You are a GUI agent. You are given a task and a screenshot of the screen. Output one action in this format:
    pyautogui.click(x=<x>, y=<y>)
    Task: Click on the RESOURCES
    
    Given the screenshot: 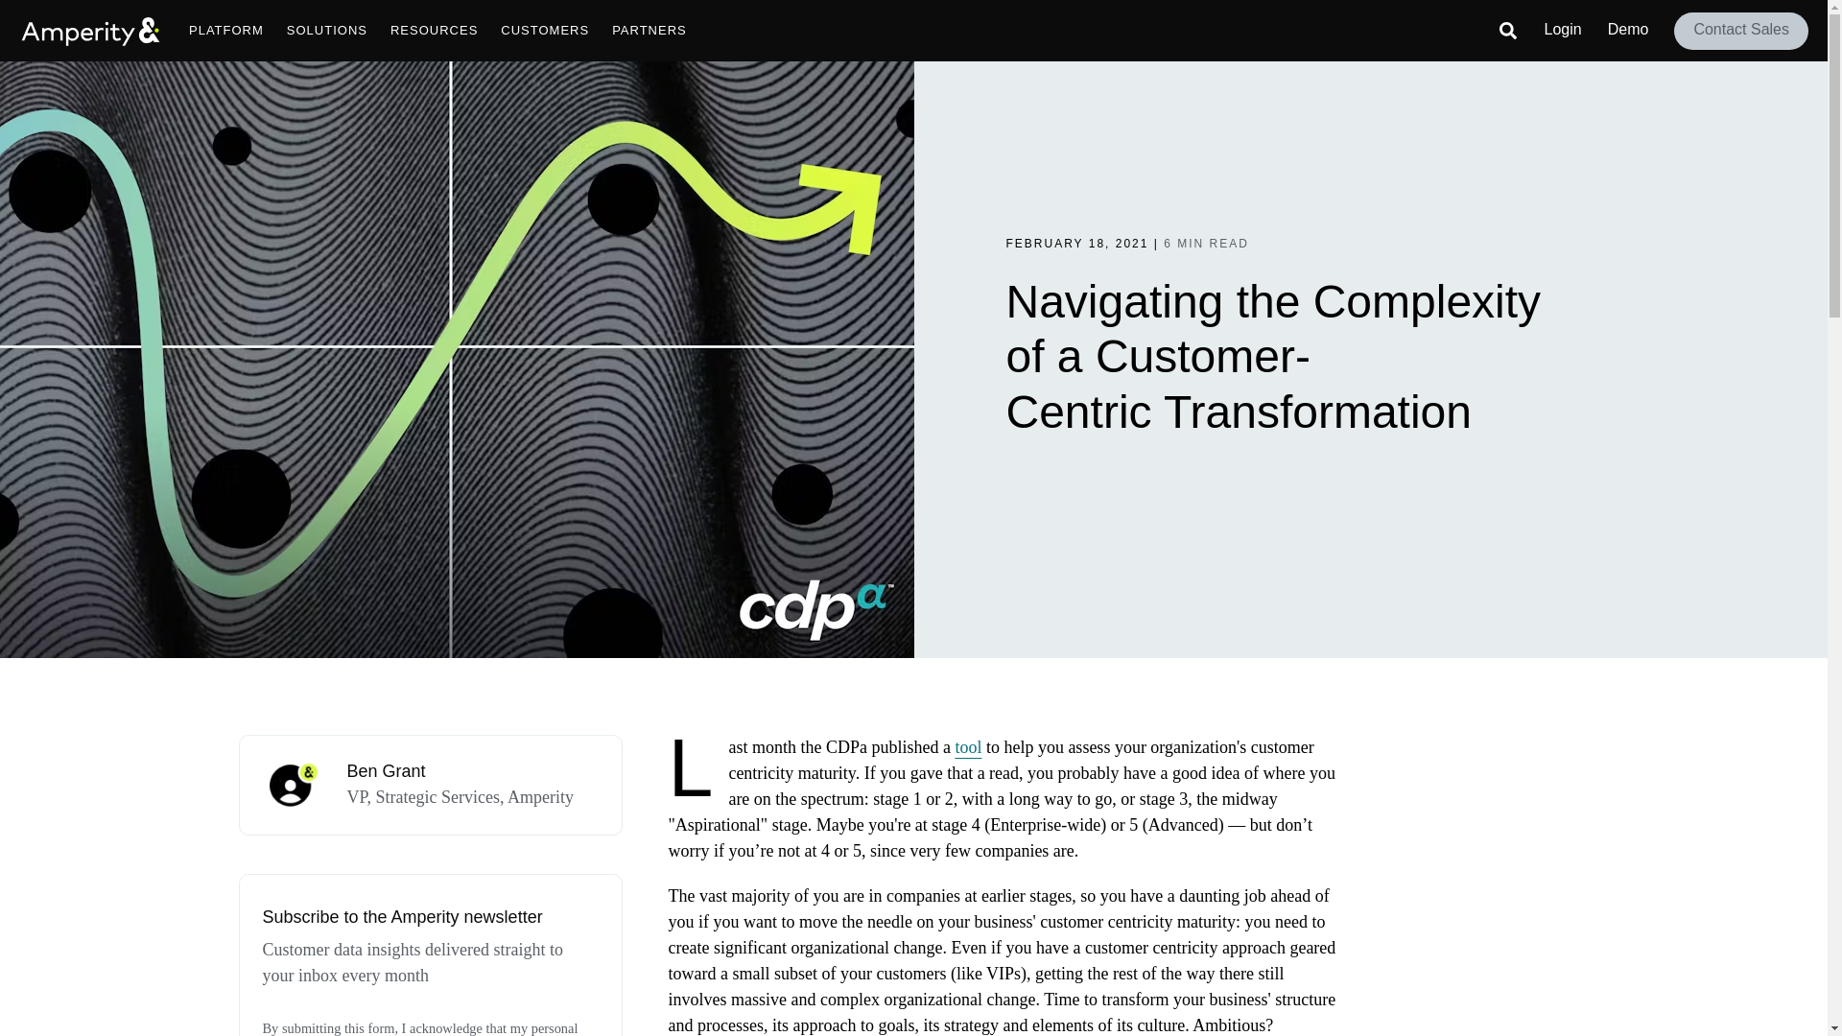 What is the action you would take?
    pyautogui.click(x=434, y=31)
    